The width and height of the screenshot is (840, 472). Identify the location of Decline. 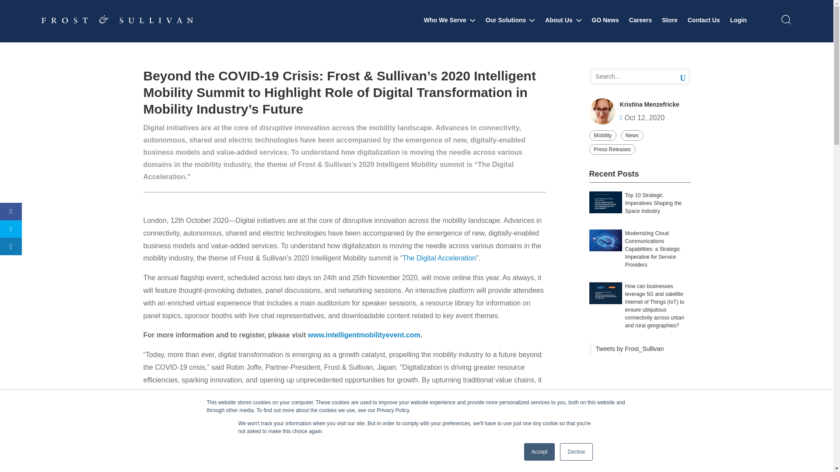
(576, 452).